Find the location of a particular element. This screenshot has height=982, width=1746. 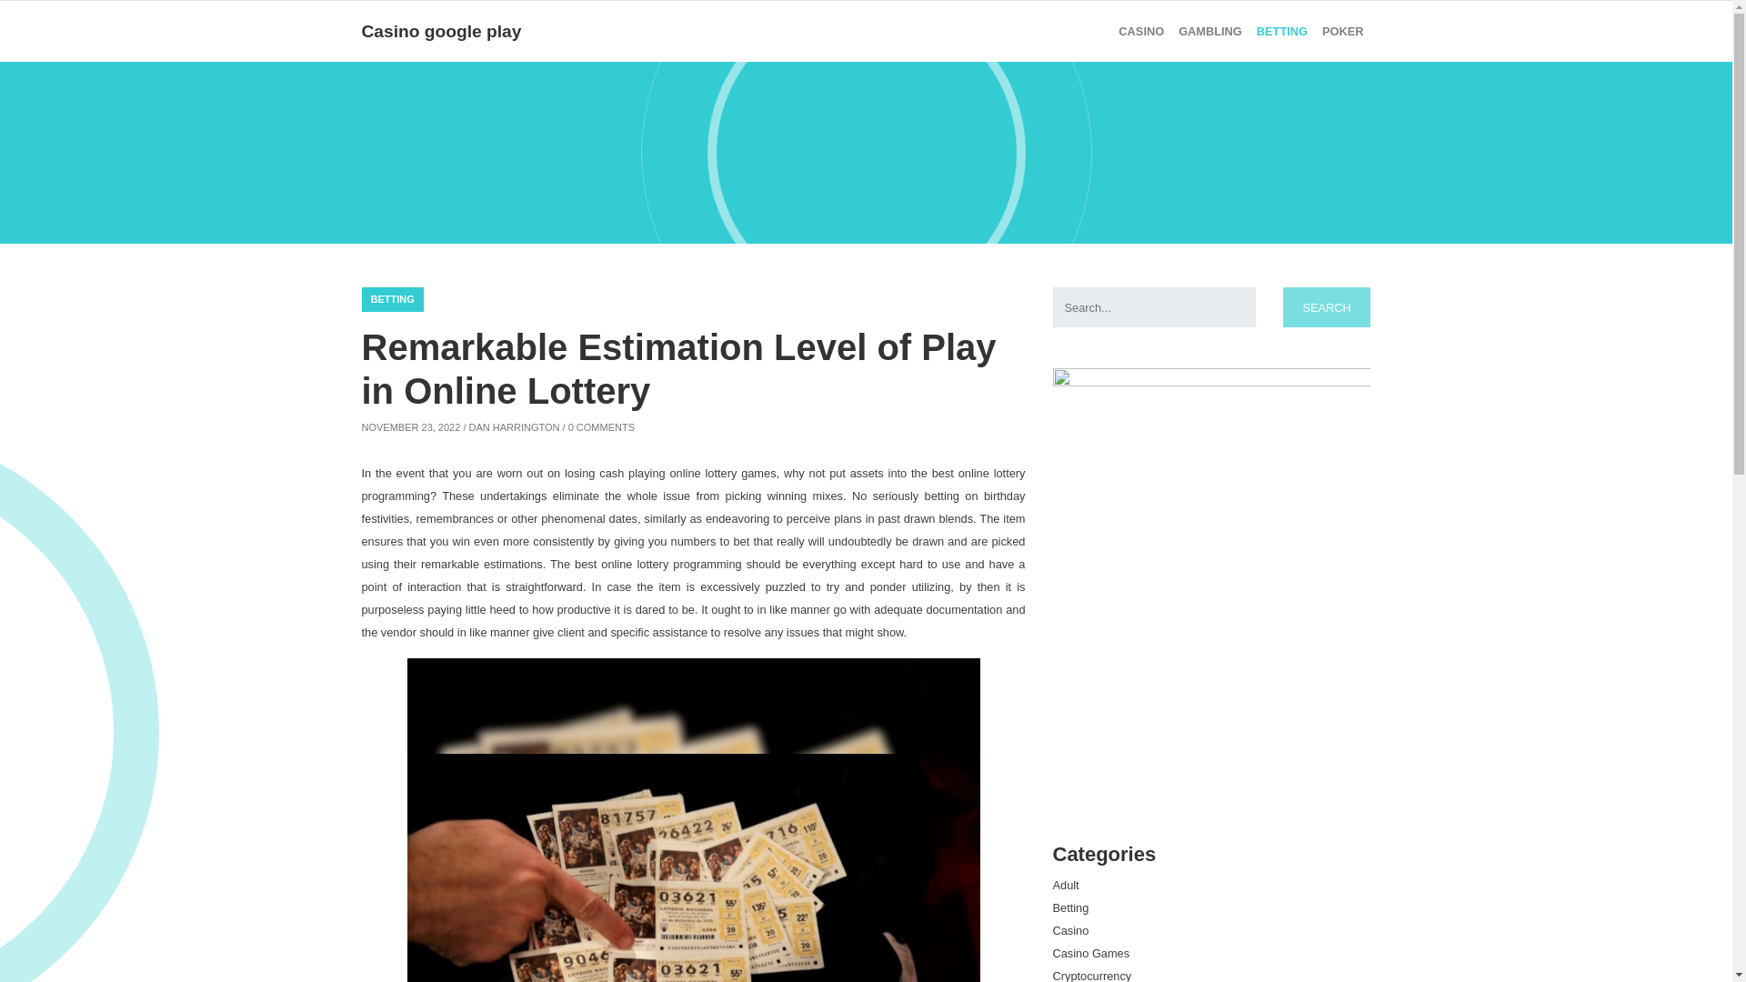

Cryptocurrency is located at coordinates (1091, 975).